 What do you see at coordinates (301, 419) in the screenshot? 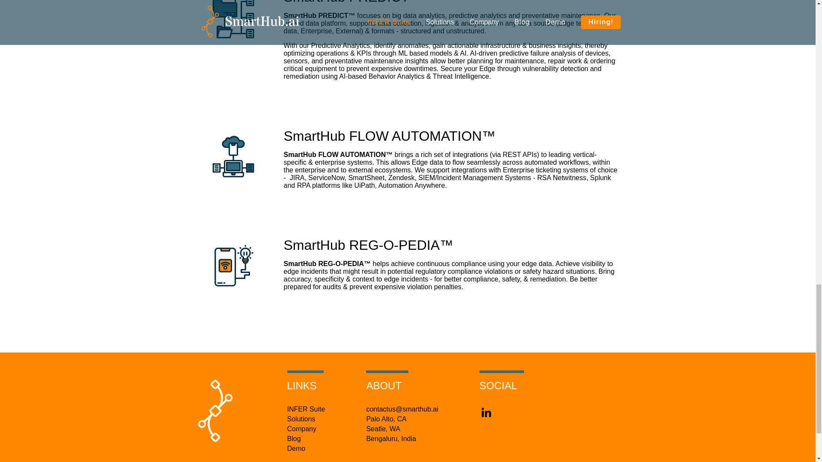
I see `Solutions` at bounding box center [301, 419].